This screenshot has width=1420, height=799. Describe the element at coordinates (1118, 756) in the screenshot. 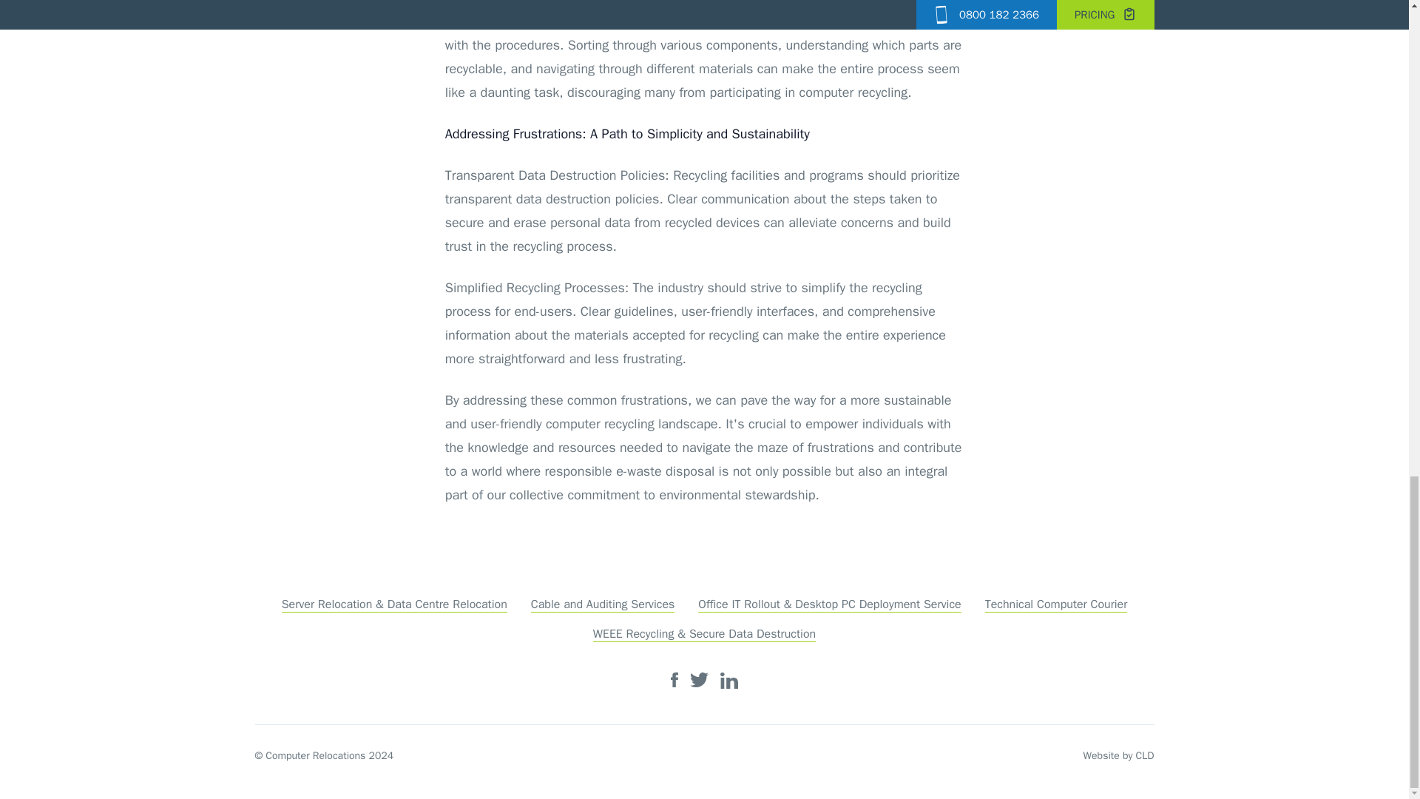

I see `Website by CLD` at that location.